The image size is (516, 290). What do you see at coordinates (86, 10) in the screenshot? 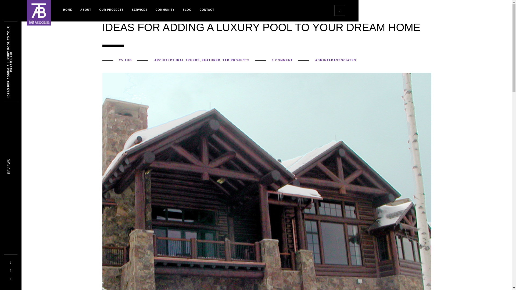
I see `ABOUT` at bounding box center [86, 10].